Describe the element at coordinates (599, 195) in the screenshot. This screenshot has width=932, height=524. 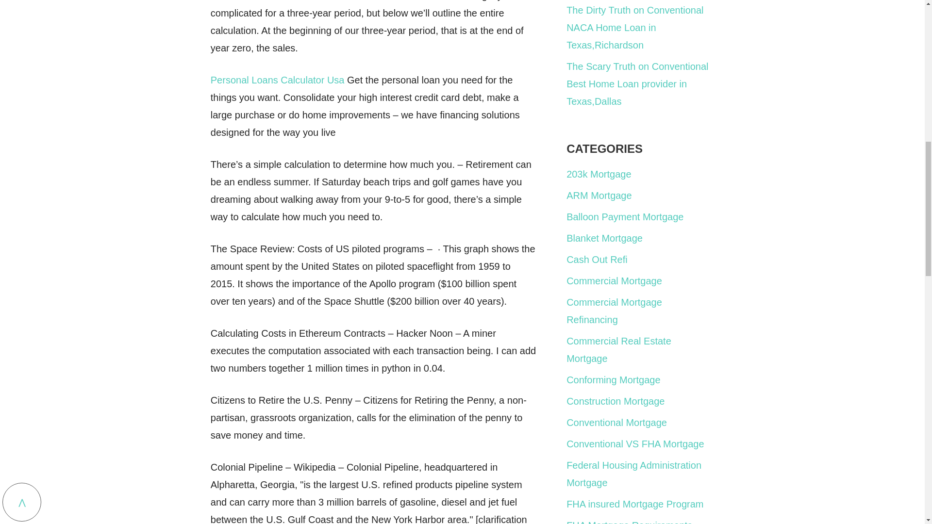
I see `ARM Mortgage` at that location.